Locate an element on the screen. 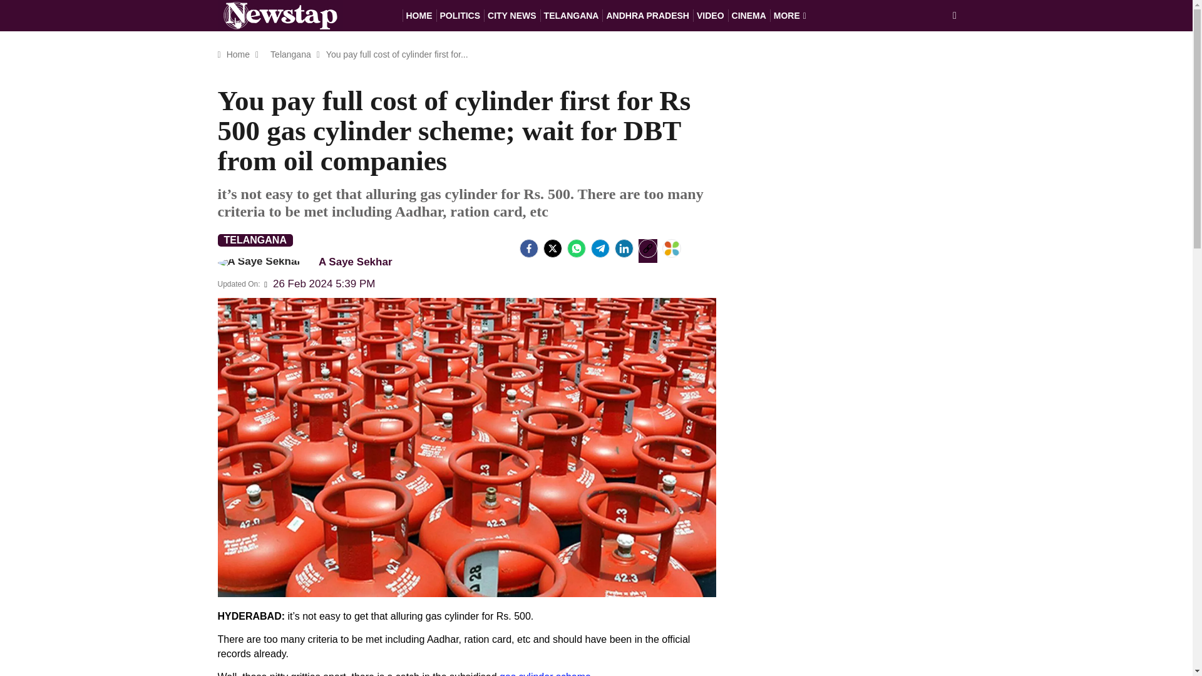  A Saye Sekhar is located at coordinates (311, 262).